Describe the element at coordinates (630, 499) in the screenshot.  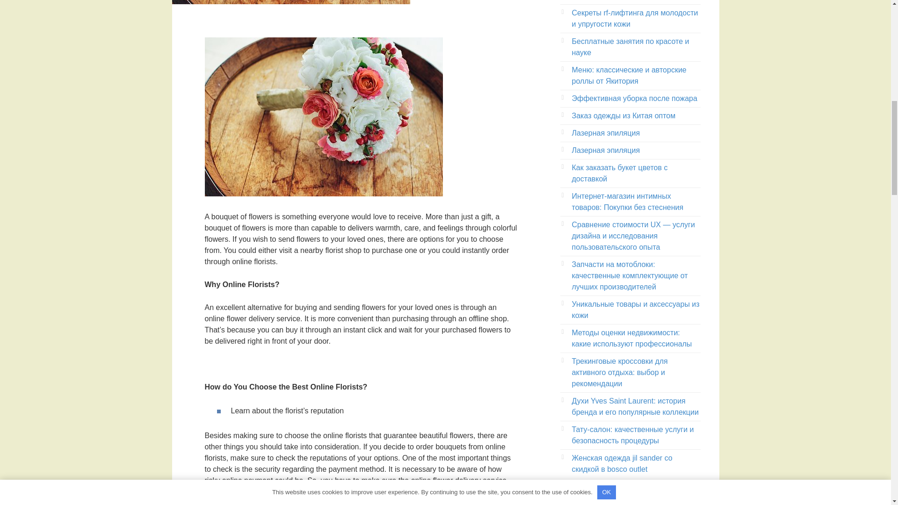
I see `Advertisement` at that location.